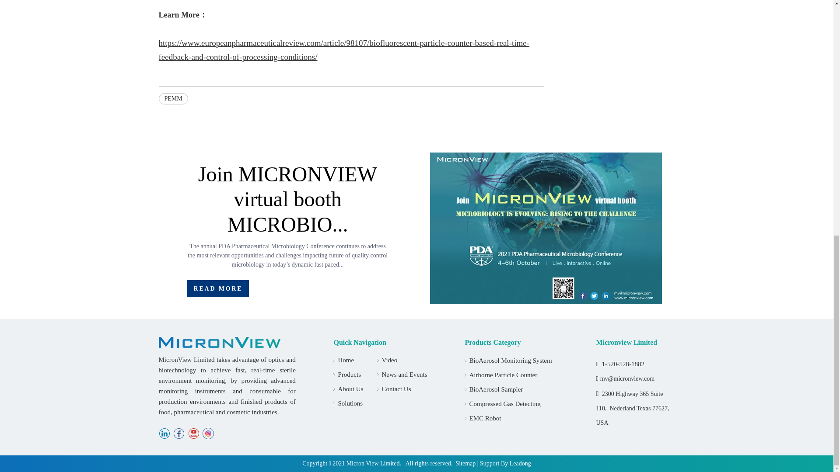 This screenshot has height=472, width=840. I want to click on Facebook, so click(178, 433).